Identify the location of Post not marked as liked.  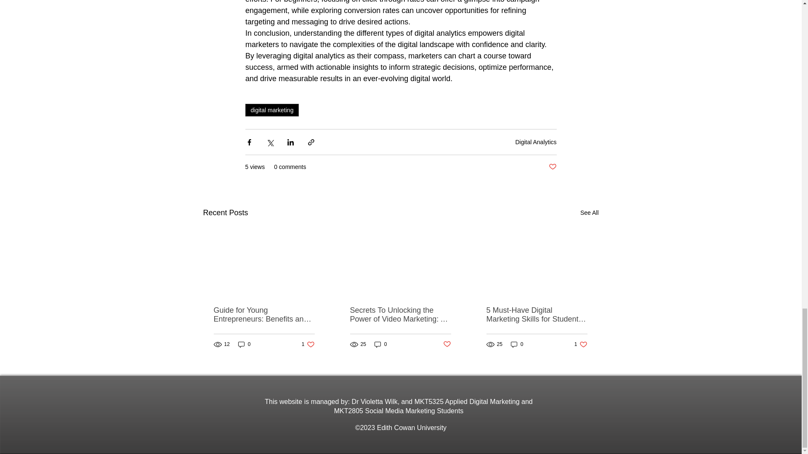
(536, 142).